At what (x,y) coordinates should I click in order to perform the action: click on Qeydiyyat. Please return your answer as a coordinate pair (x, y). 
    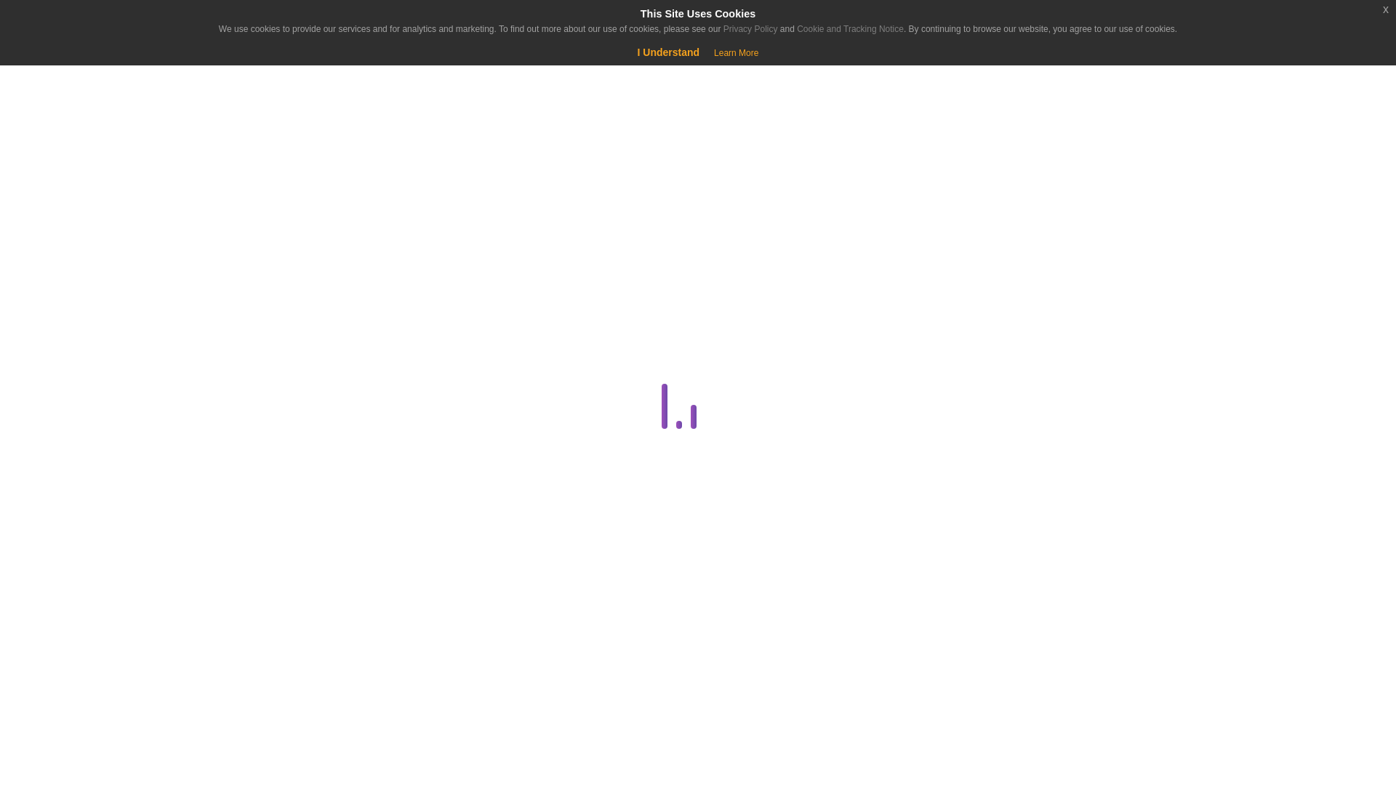
    Looking at the image, I should click on (124, 73).